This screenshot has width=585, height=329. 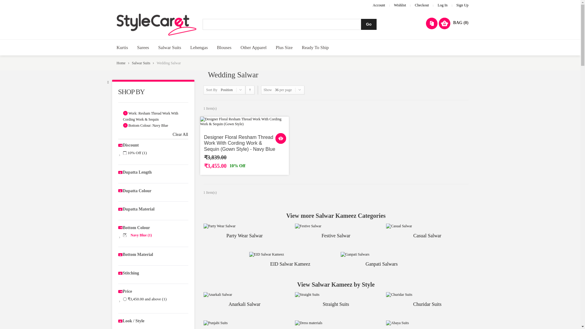 I want to click on Kurtis, so click(x=122, y=48).